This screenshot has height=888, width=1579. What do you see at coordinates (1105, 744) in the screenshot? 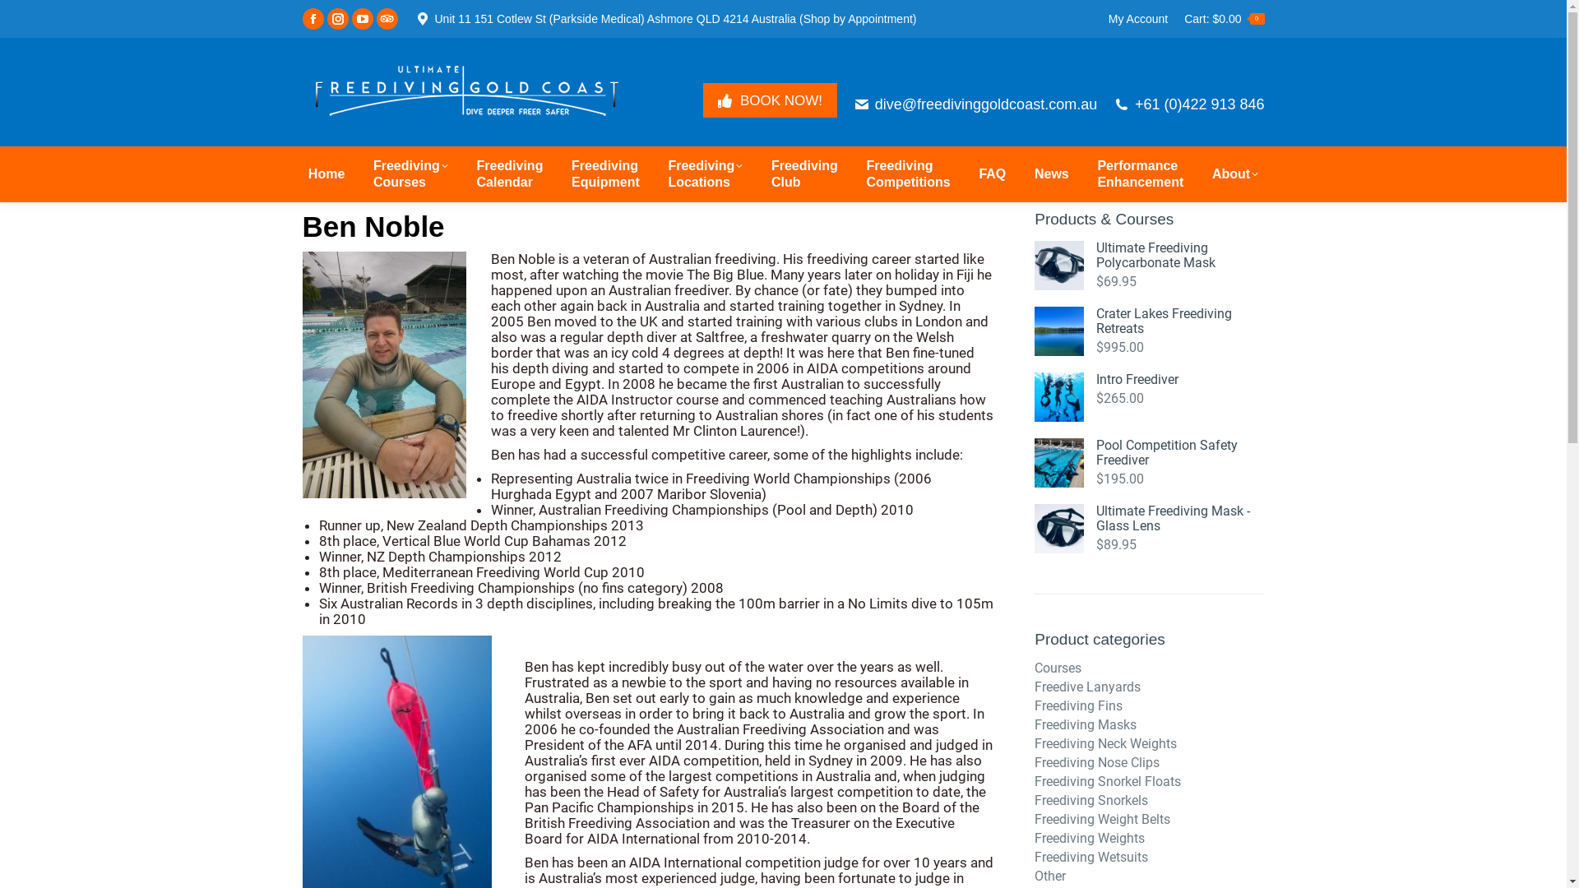
I see `Freediving Neck Weights` at bounding box center [1105, 744].